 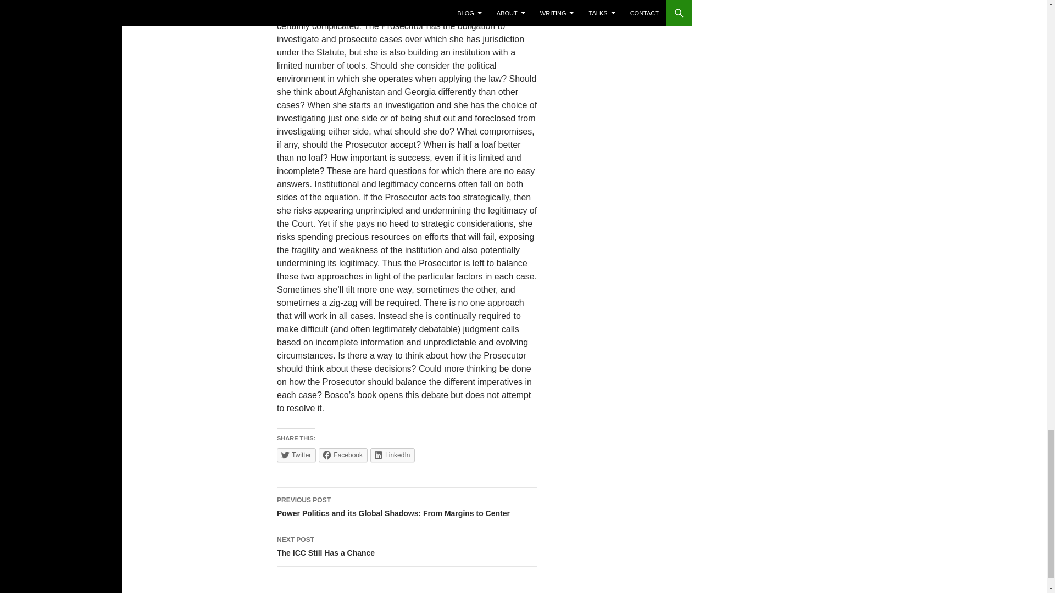 What do you see at coordinates (392, 455) in the screenshot?
I see `Click to share on LinkedIn` at bounding box center [392, 455].